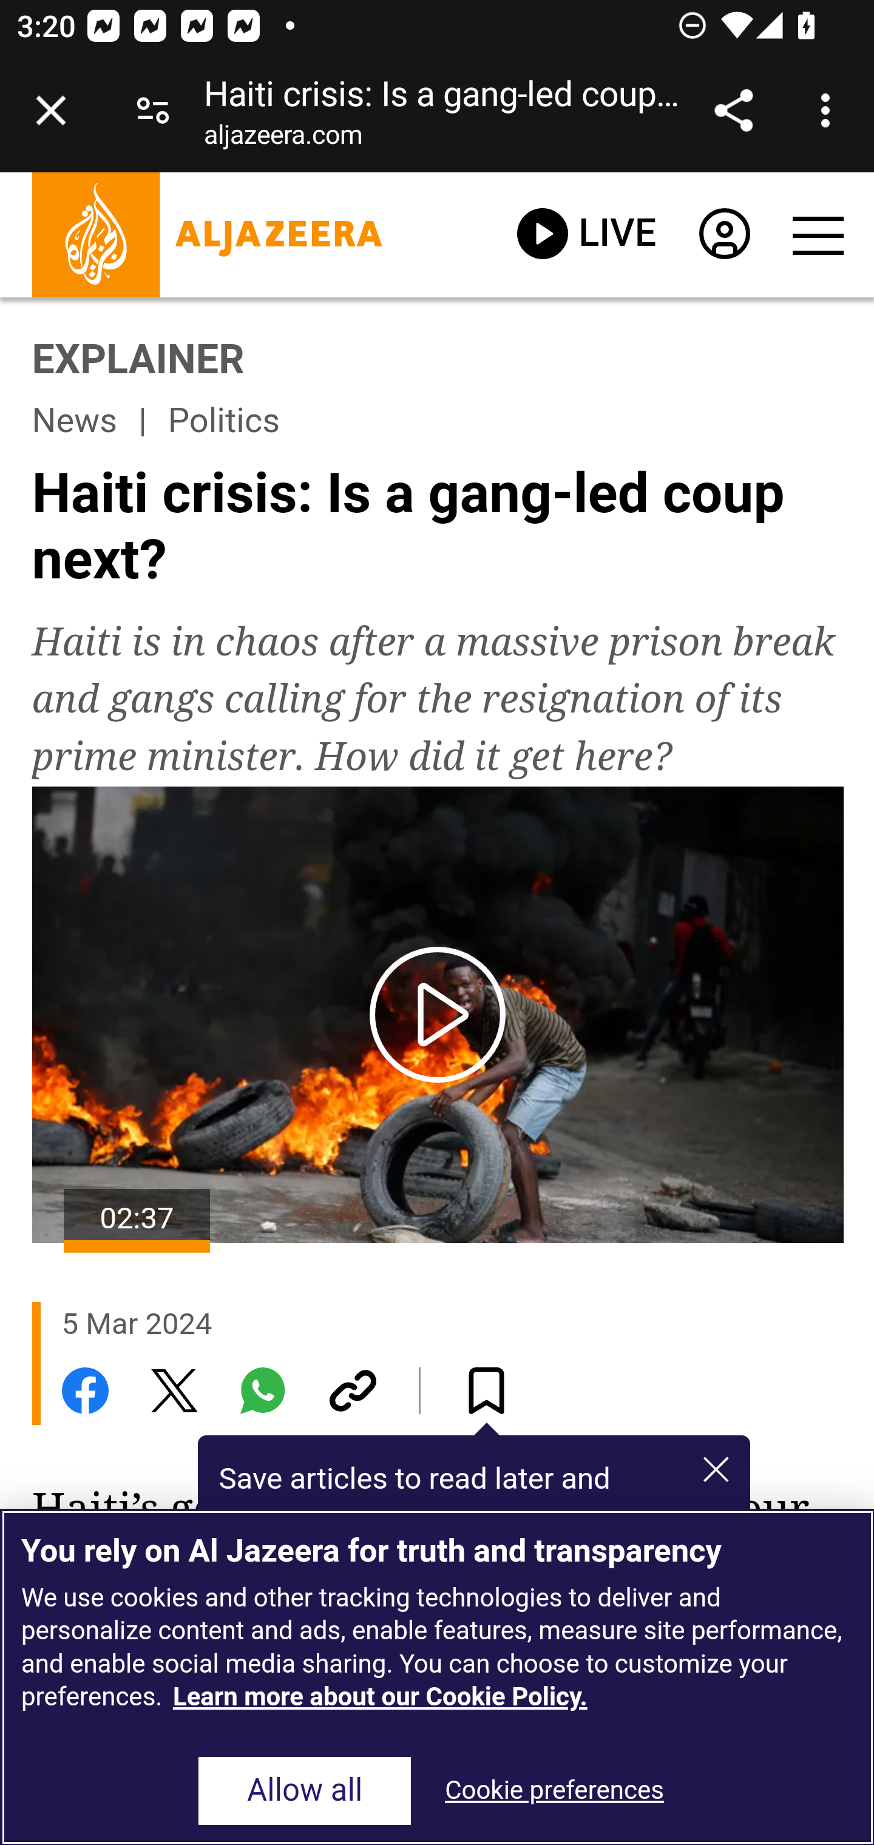 The image size is (874, 1845). Describe the element at coordinates (208, 234) in the screenshot. I see `al jazeera, link to home page` at that location.